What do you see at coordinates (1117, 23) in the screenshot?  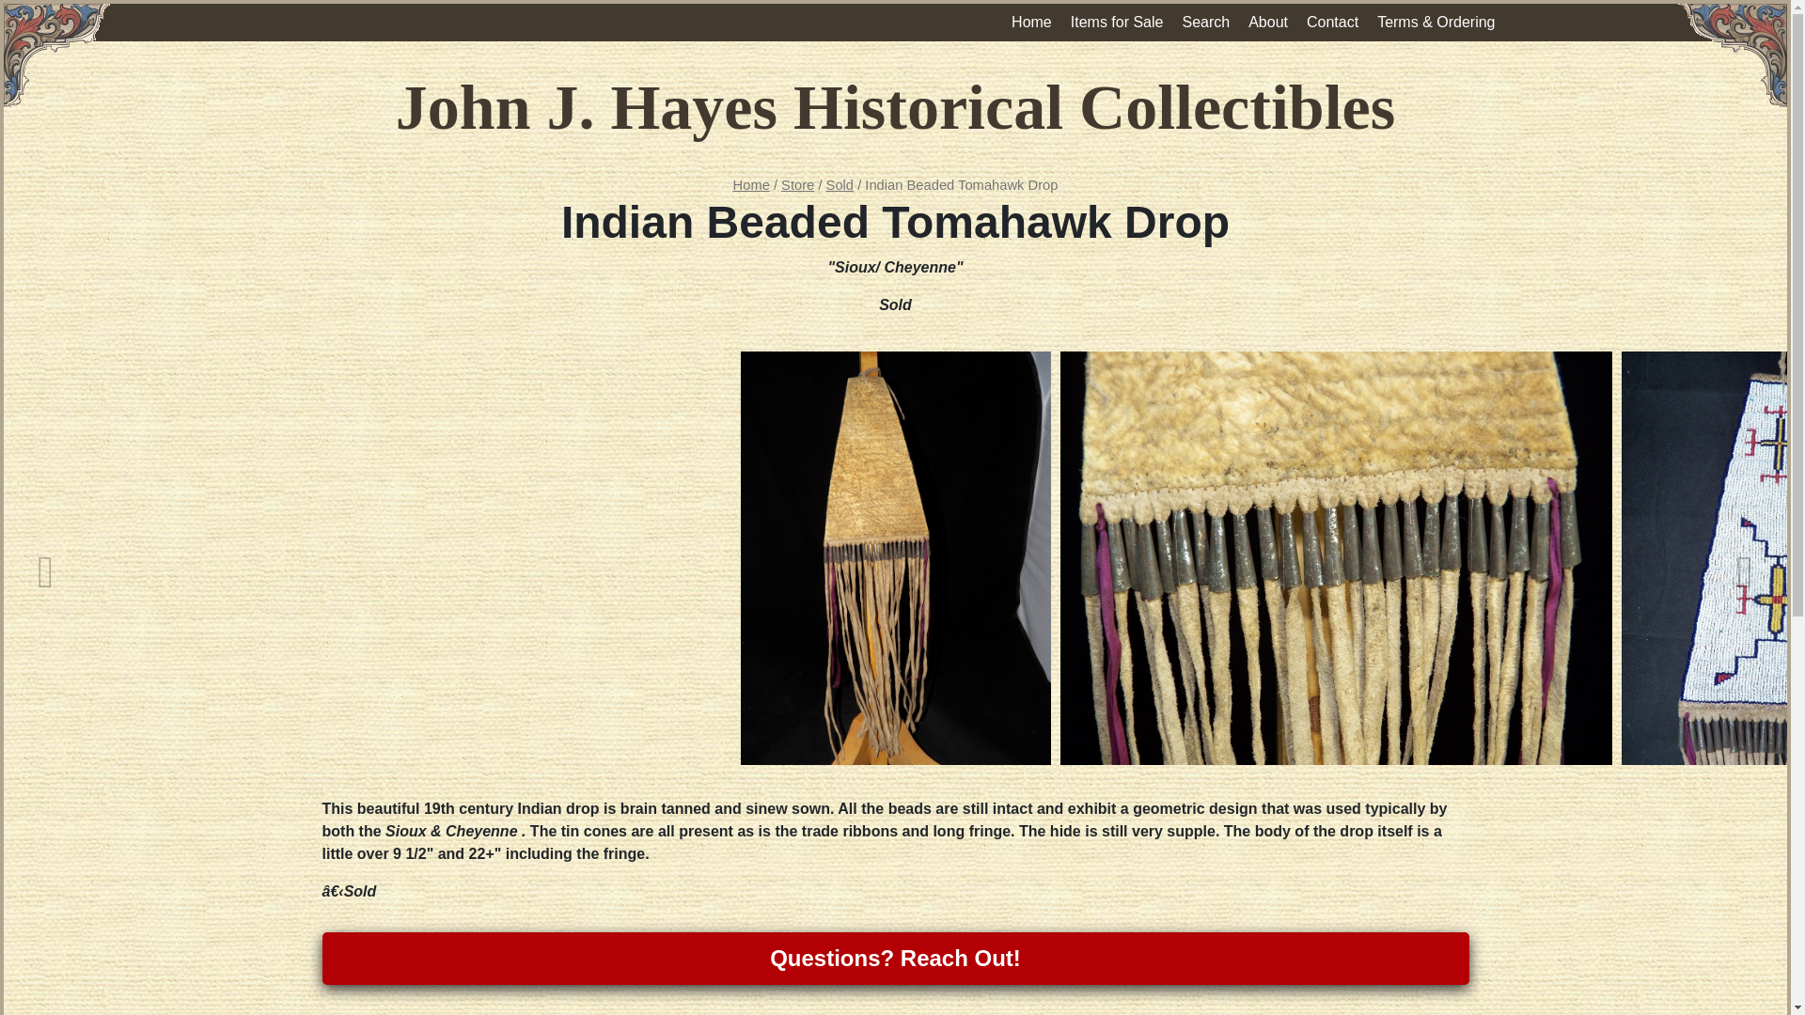 I see `Items for Sale` at bounding box center [1117, 23].